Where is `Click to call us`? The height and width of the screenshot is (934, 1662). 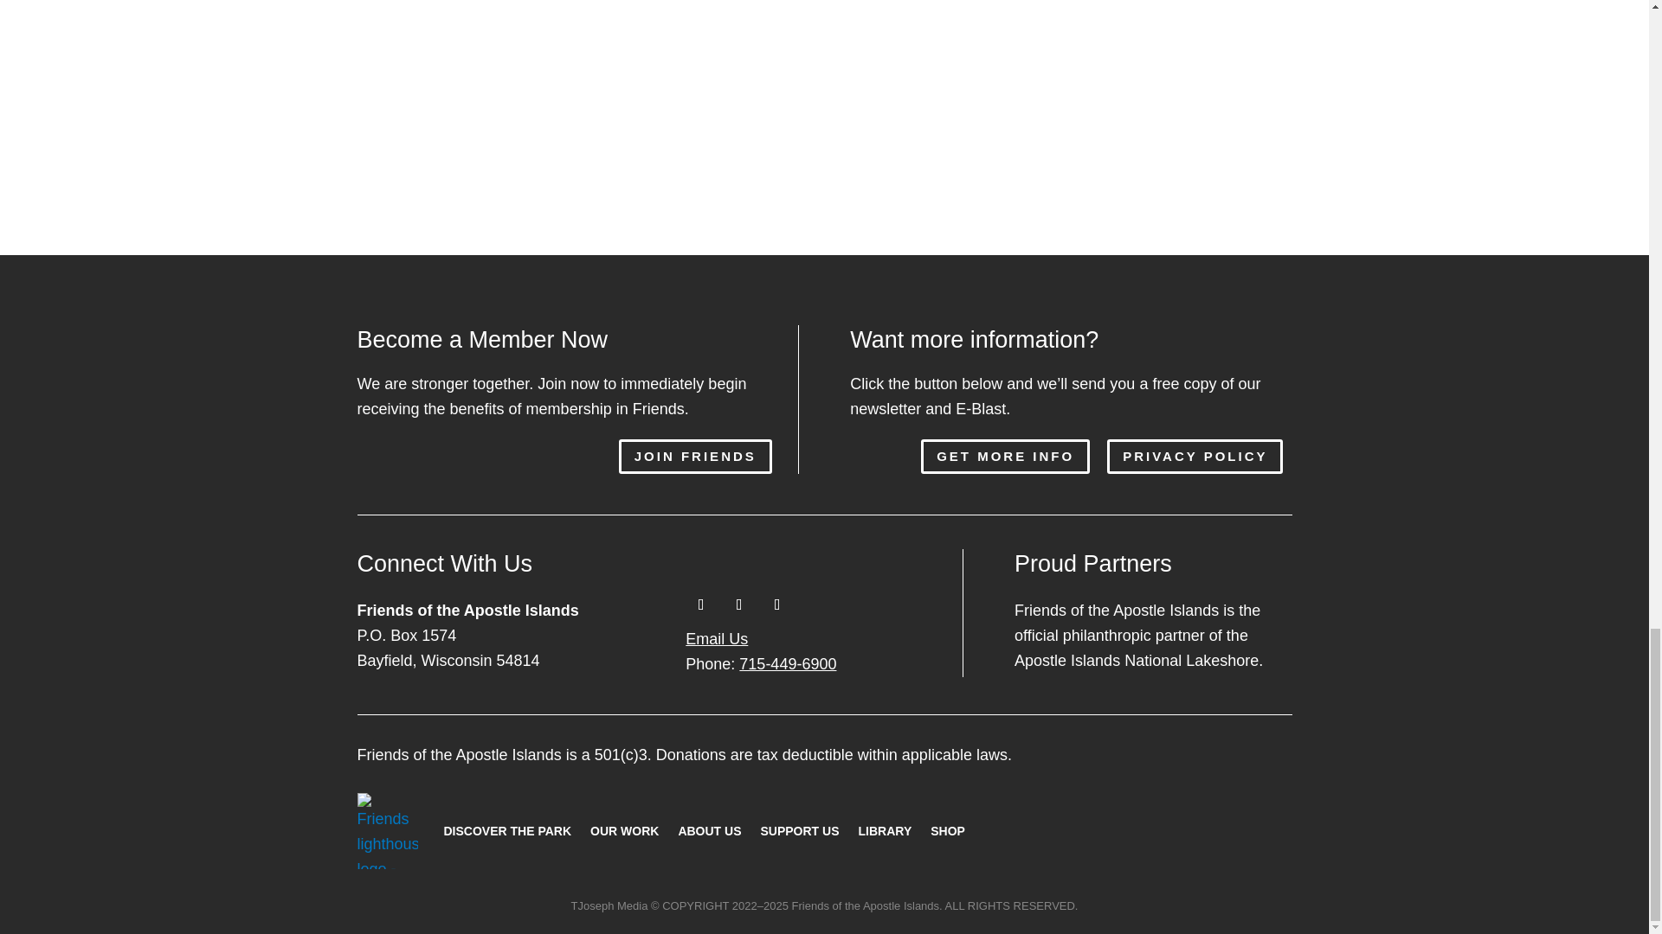 Click to call us is located at coordinates (760, 664).